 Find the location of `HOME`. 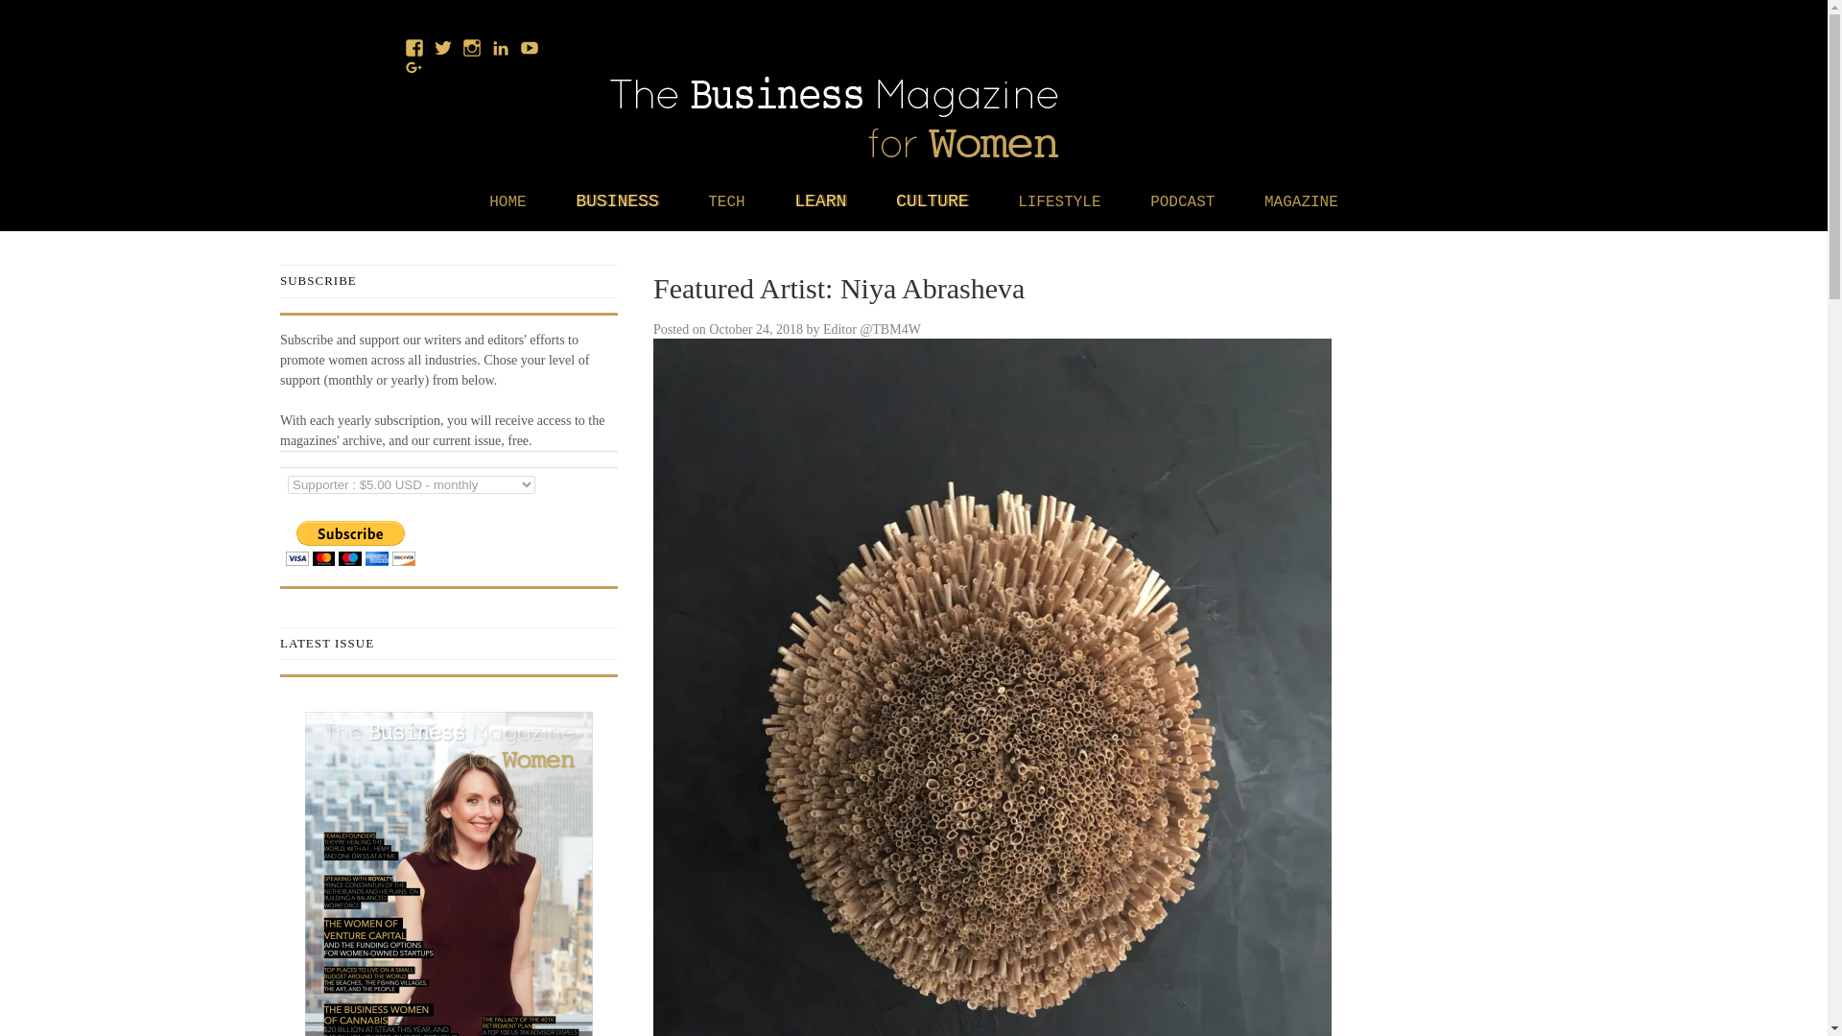

HOME is located at coordinates (507, 202).